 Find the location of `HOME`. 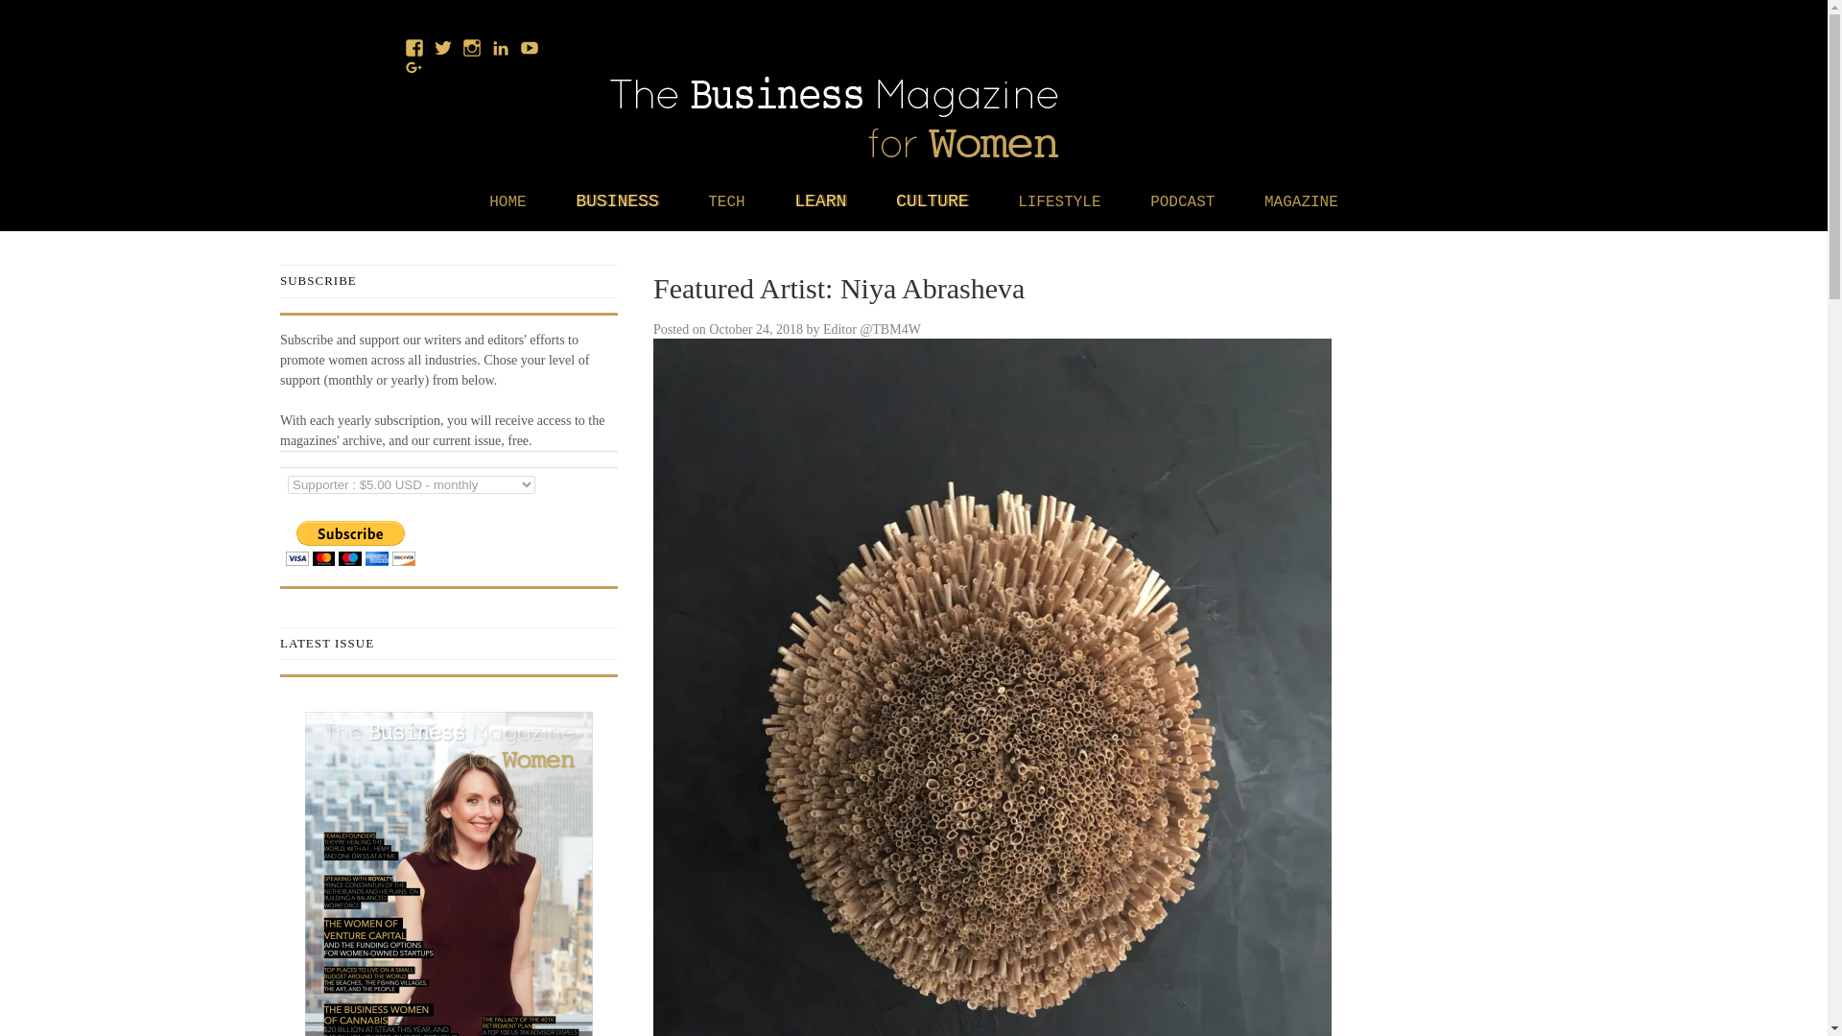

HOME is located at coordinates (507, 202).